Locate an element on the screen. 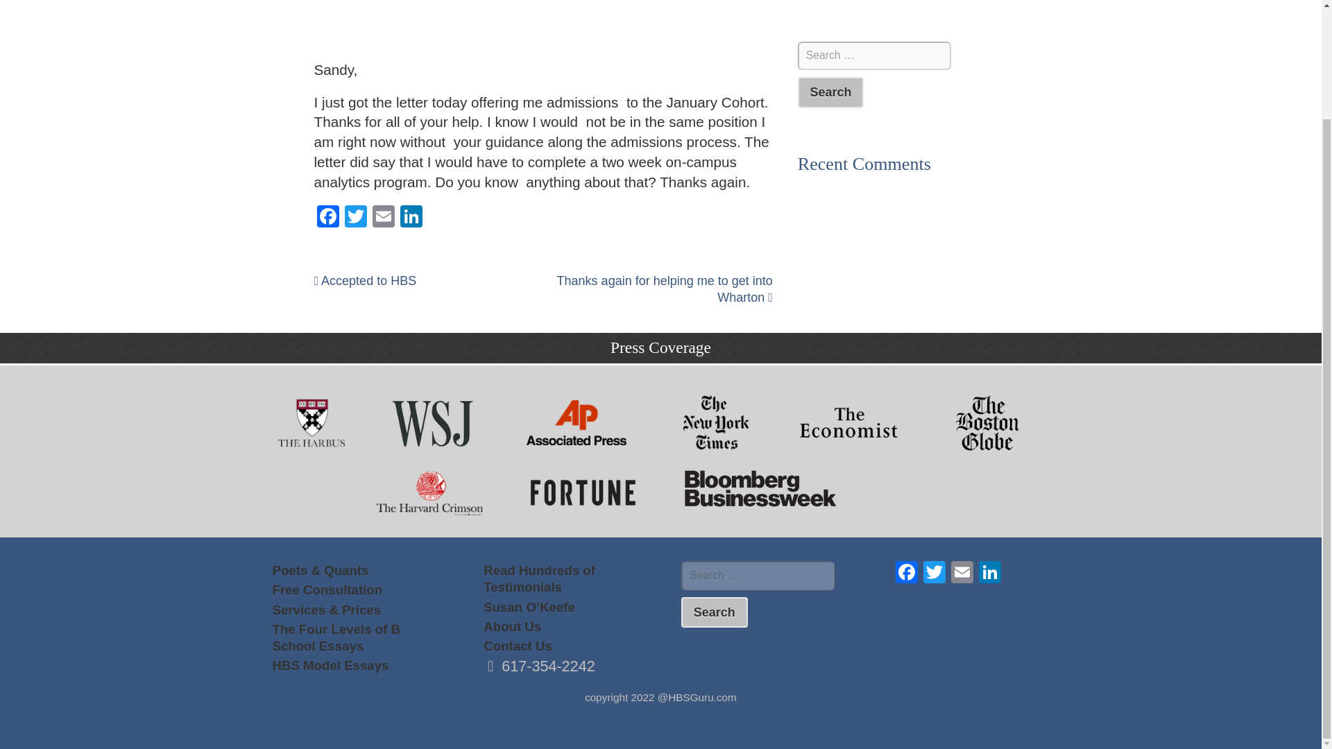  Twitter is located at coordinates (355, 218).